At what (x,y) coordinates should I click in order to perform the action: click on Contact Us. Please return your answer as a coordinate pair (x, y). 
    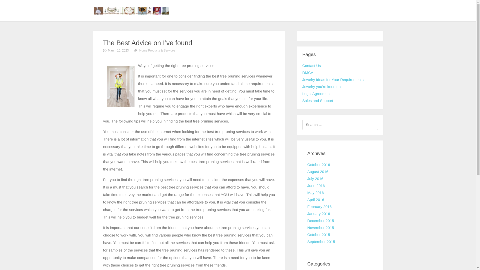
    Looking at the image, I should click on (311, 65).